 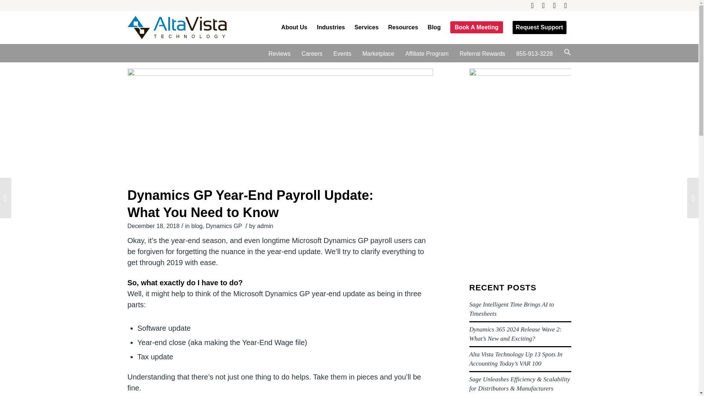 What do you see at coordinates (279, 54) in the screenshot?
I see `Reviews` at bounding box center [279, 54].